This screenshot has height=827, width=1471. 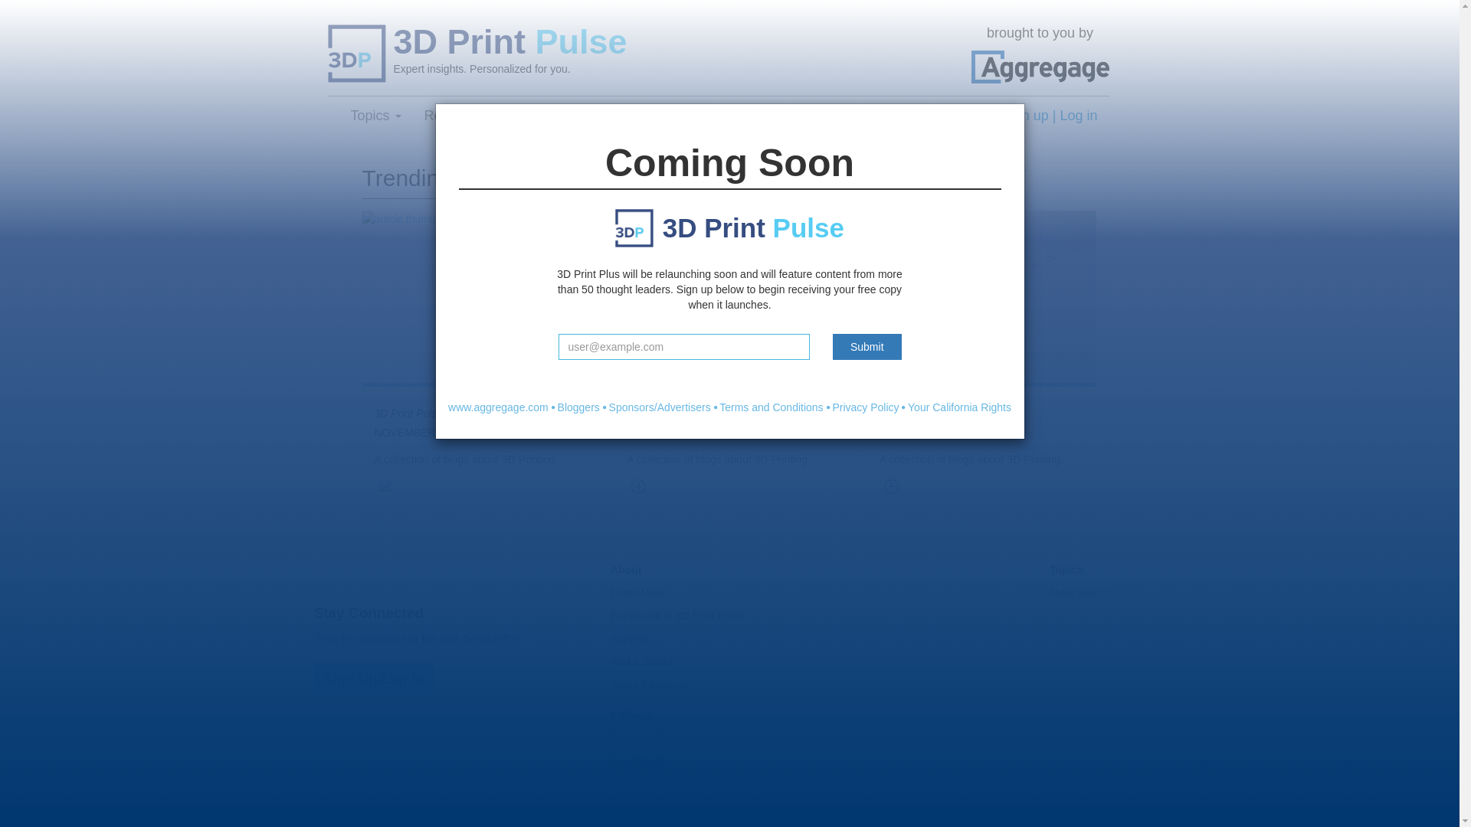 What do you see at coordinates (867, 347) in the screenshot?
I see `Submit` at bounding box center [867, 347].